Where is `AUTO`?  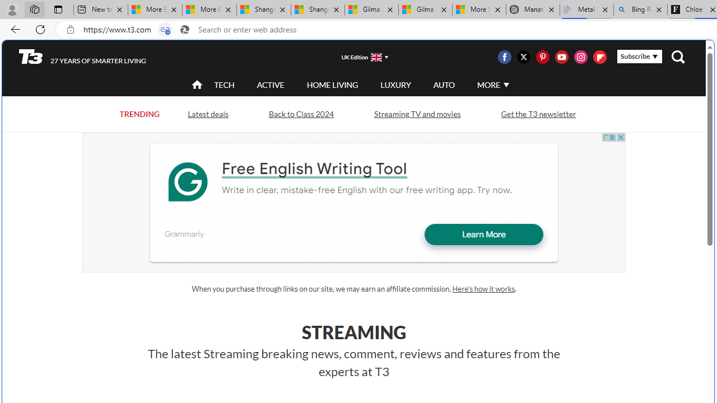 AUTO is located at coordinates (444, 85).